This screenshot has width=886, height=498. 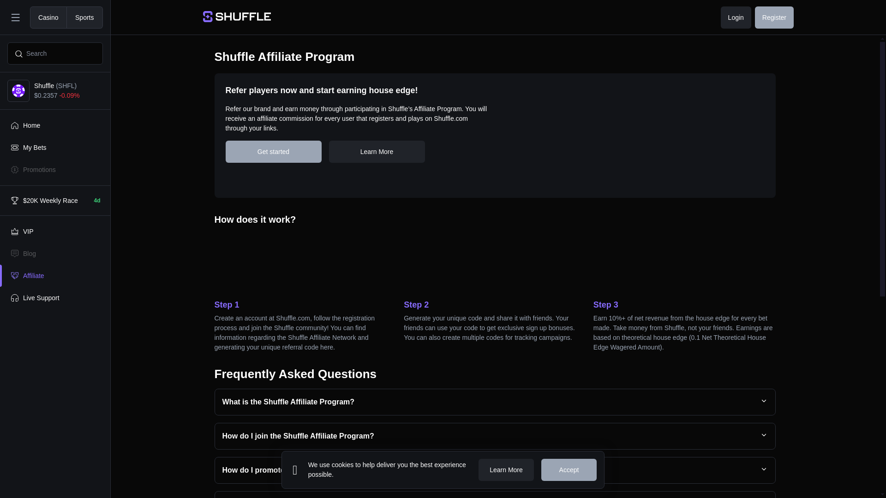 What do you see at coordinates (84, 18) in the screenshot?
I see `Sports` at bounding box center [84, 18].